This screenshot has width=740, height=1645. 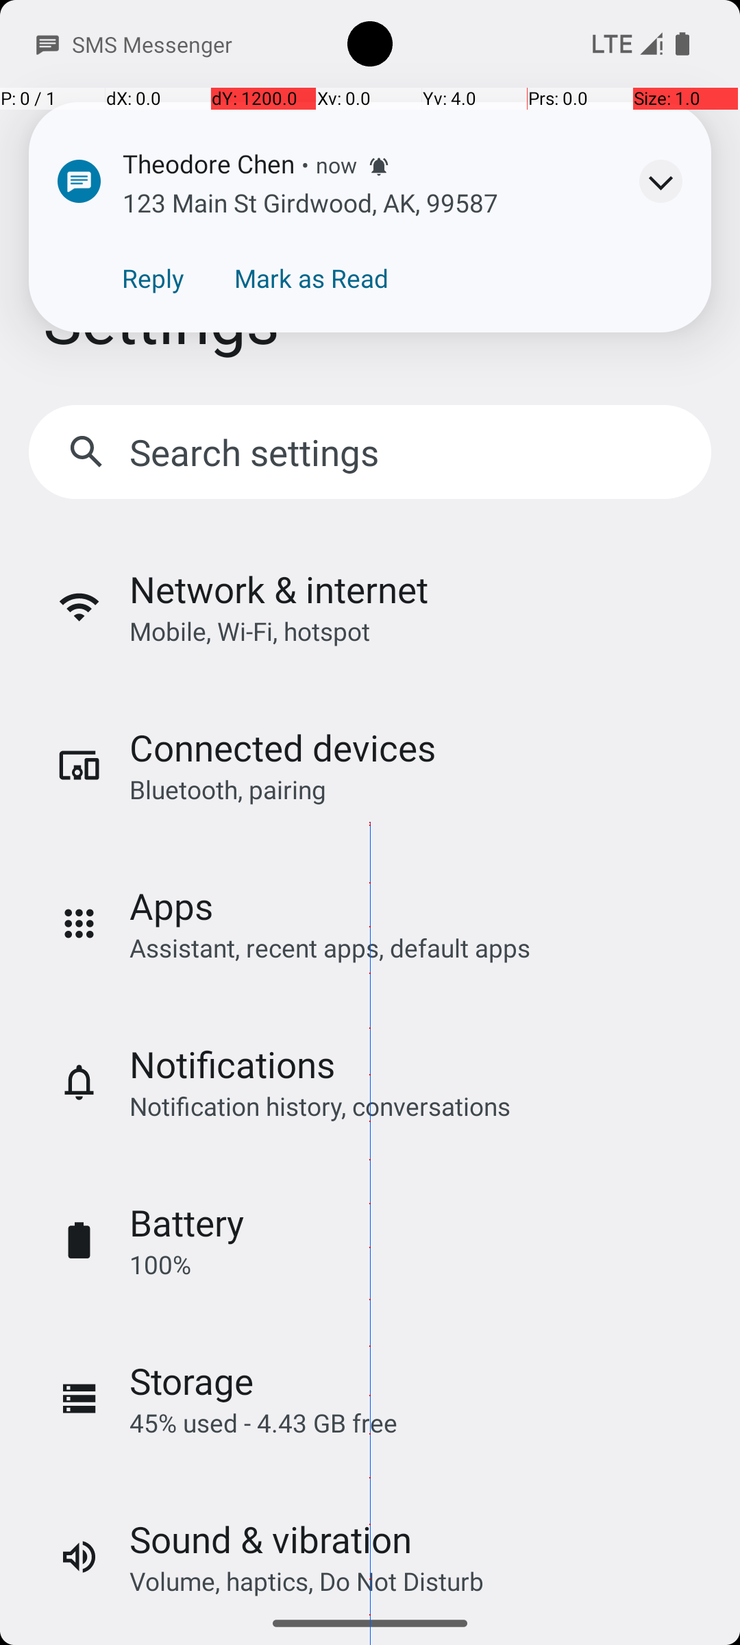 What do you see at coordinates (320, 1106) in the screenshot?
I see `Notification history, conversations` at bounding box center [320, 1106].